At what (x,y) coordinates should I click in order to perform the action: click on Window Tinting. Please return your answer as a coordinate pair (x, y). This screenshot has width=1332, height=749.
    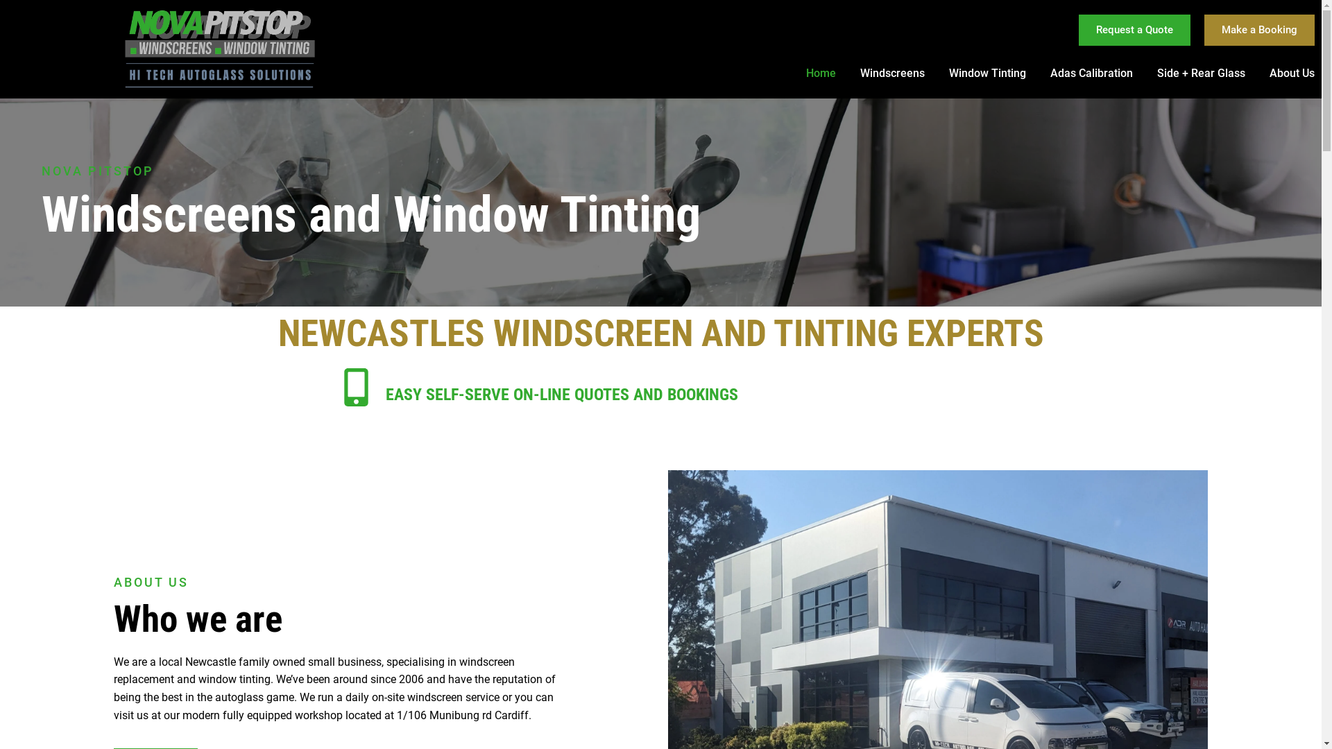
    Looking at the image, I should click on (988, 74).